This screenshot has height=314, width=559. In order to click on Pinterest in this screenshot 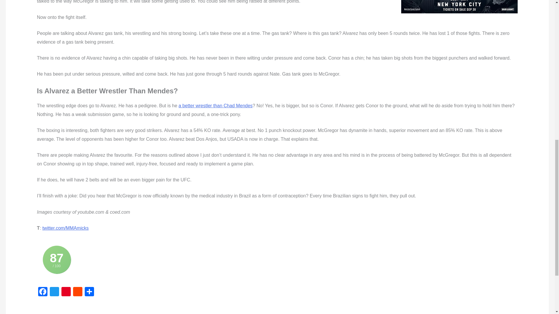, I will do `click(66, 292)`.